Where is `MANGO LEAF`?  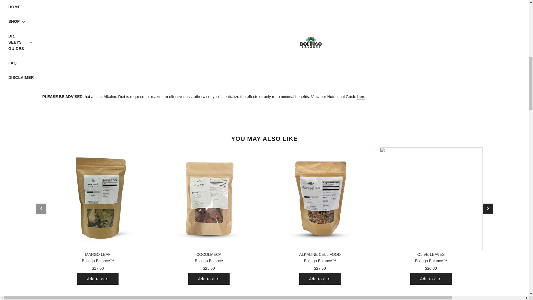
MANGO LEAF is located at coordinates (98, 198).